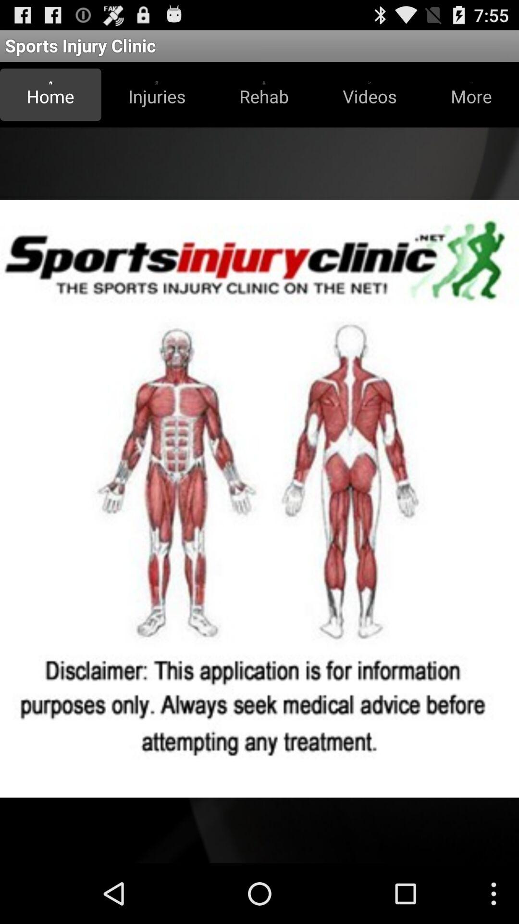 The width and height of the screenshot is (519, 924). Describe the element at coordinates (471, 94) in the screenshot. I see `turn on the item next to videos` at that location.